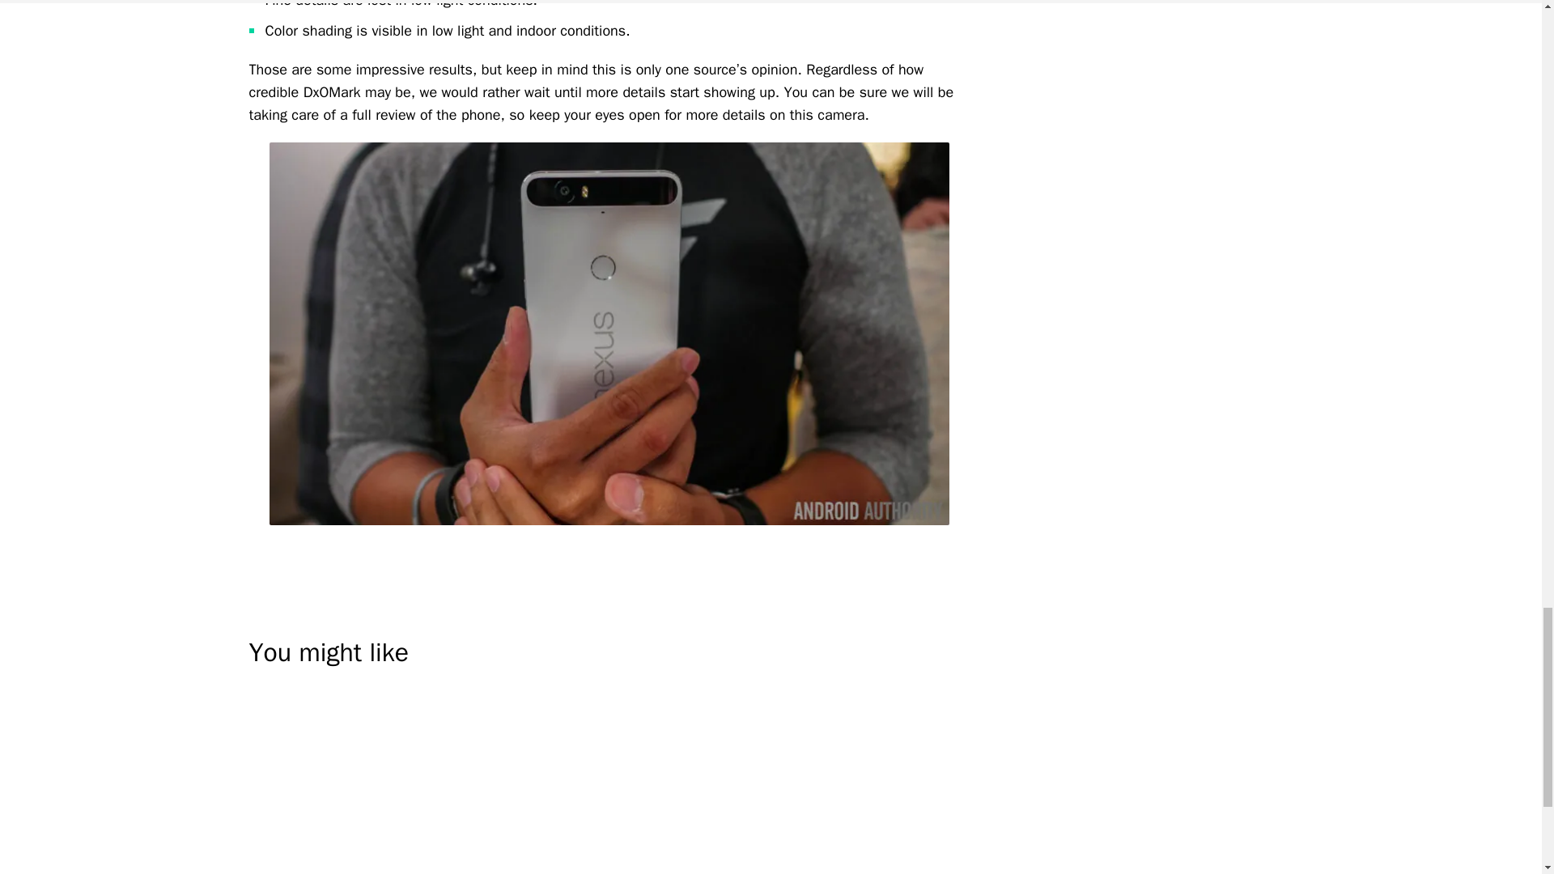 The image size is (1554, 874). What do you see at coordinates (264, 872) in the screenshot?
I see `NEWS` at bounding box center [264, 872].